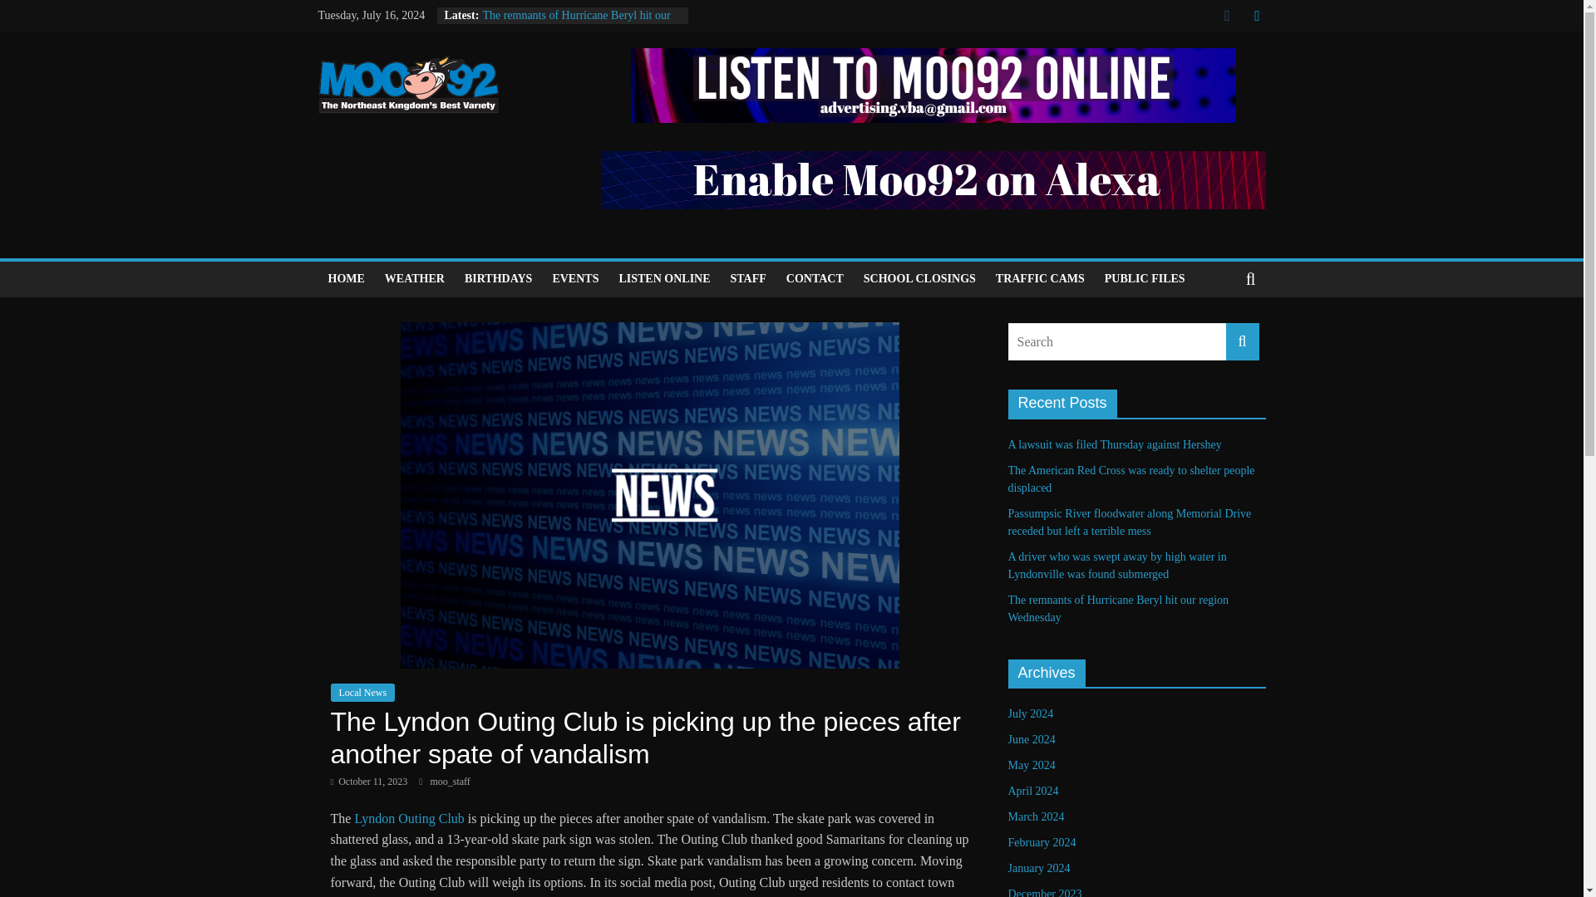  I want to click on EVENTS, so click(575, 279).